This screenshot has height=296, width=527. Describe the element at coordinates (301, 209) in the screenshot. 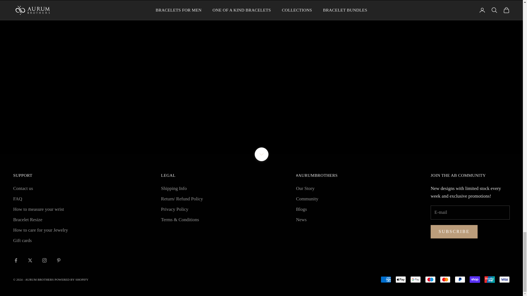

I see `Blogs` at that location.